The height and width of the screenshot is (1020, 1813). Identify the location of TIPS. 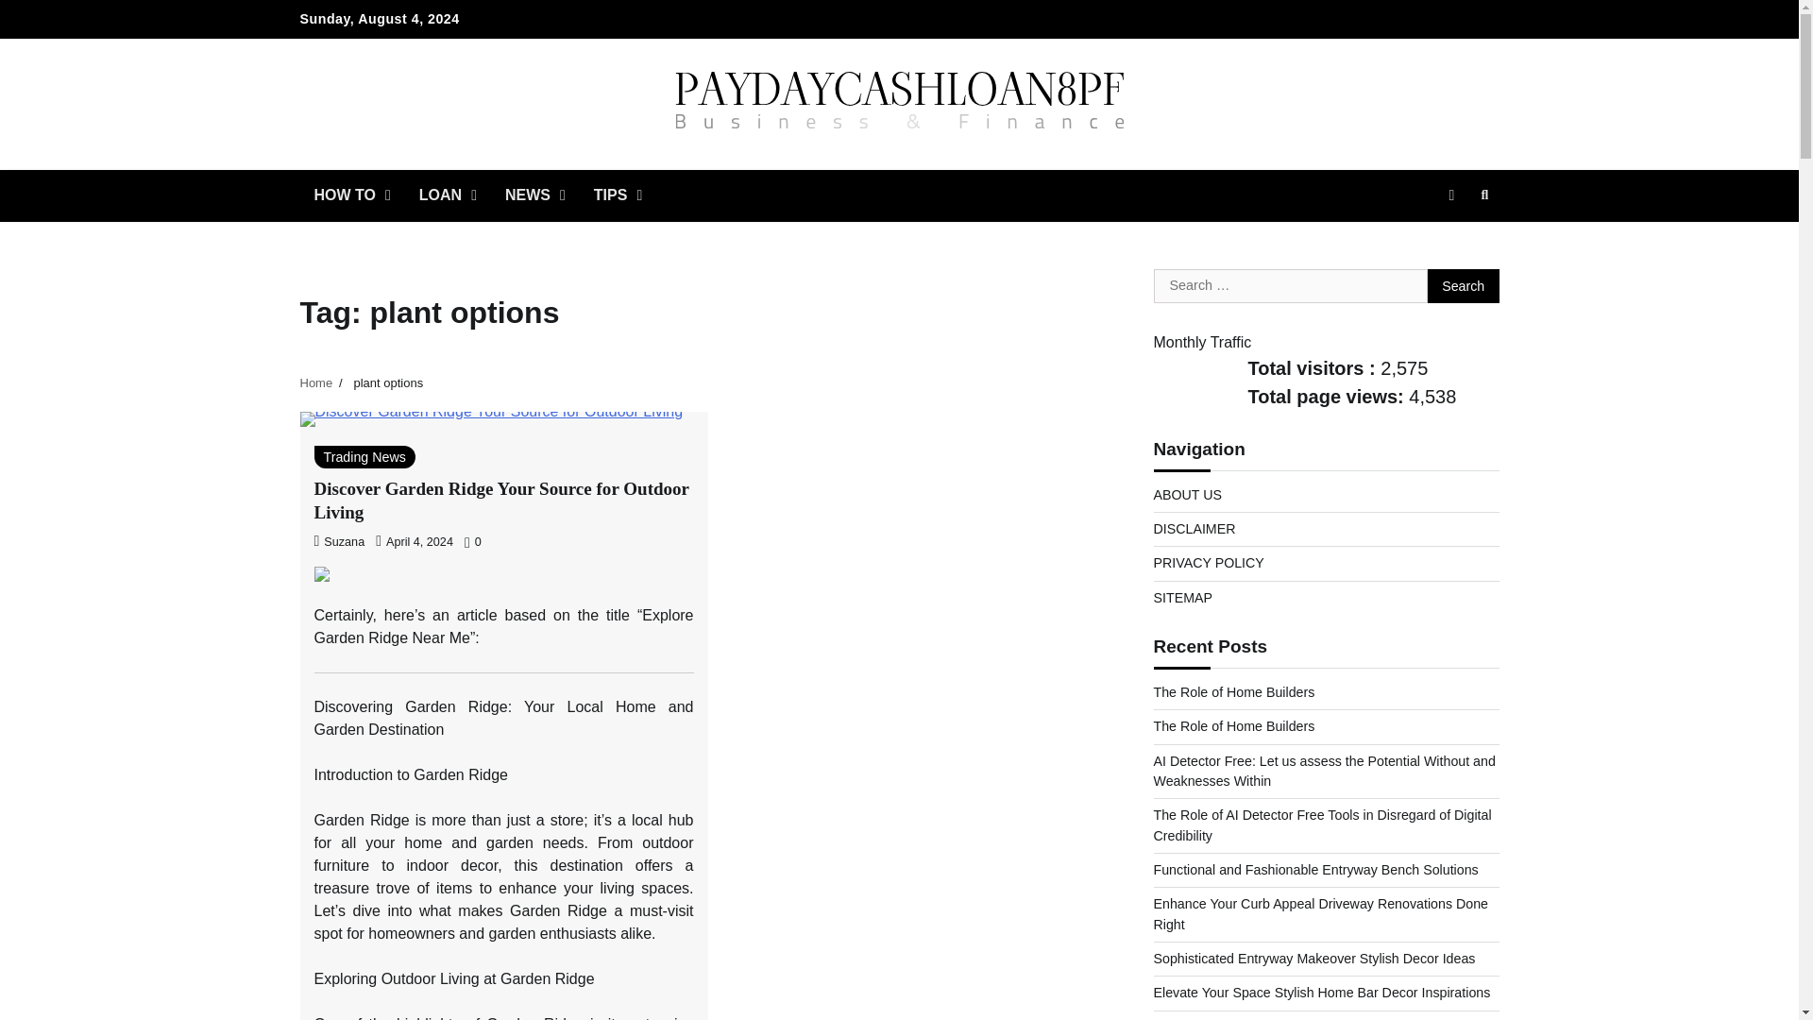
(618, 195).